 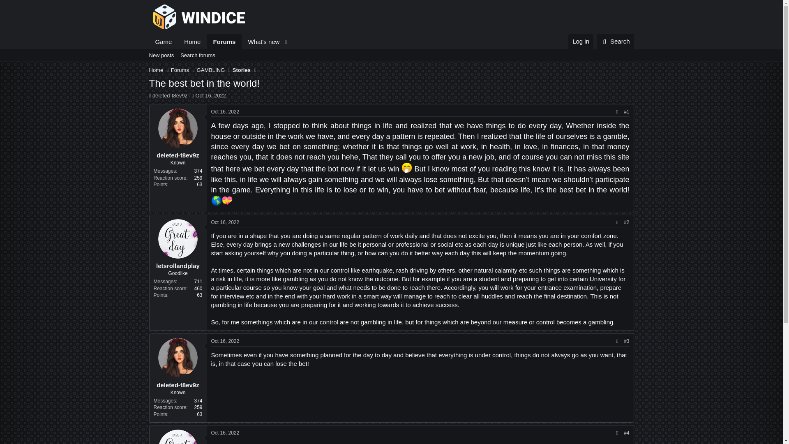 I want to click on Search, so click(x=615, y=41).